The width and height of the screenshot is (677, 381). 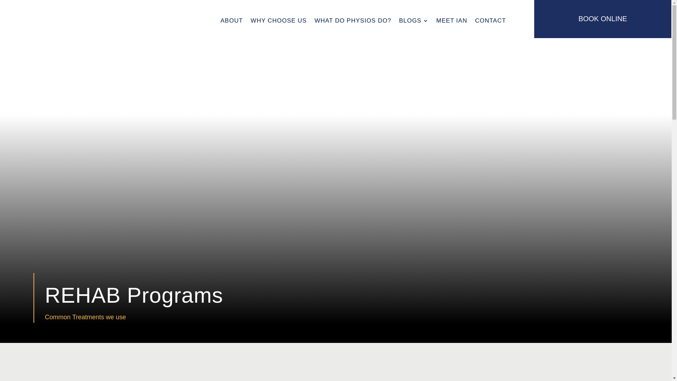 What do you see at coordinates (452, 21) in the screenshot?
I see `MEET IAN` at bounding box center [452, 21].